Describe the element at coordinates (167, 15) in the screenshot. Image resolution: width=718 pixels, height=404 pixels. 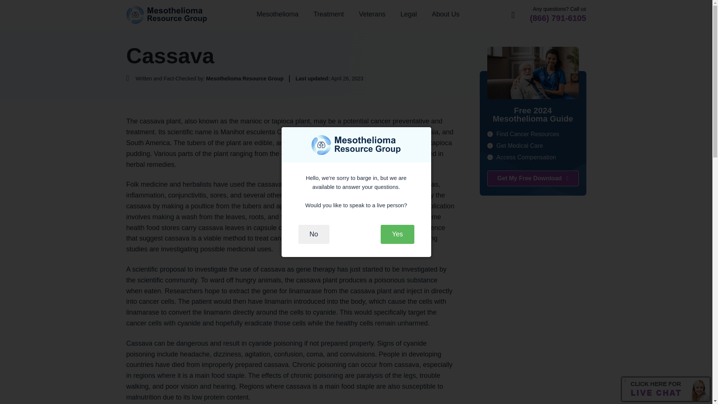
I see `Mesothelioma Resource Group` at that location.